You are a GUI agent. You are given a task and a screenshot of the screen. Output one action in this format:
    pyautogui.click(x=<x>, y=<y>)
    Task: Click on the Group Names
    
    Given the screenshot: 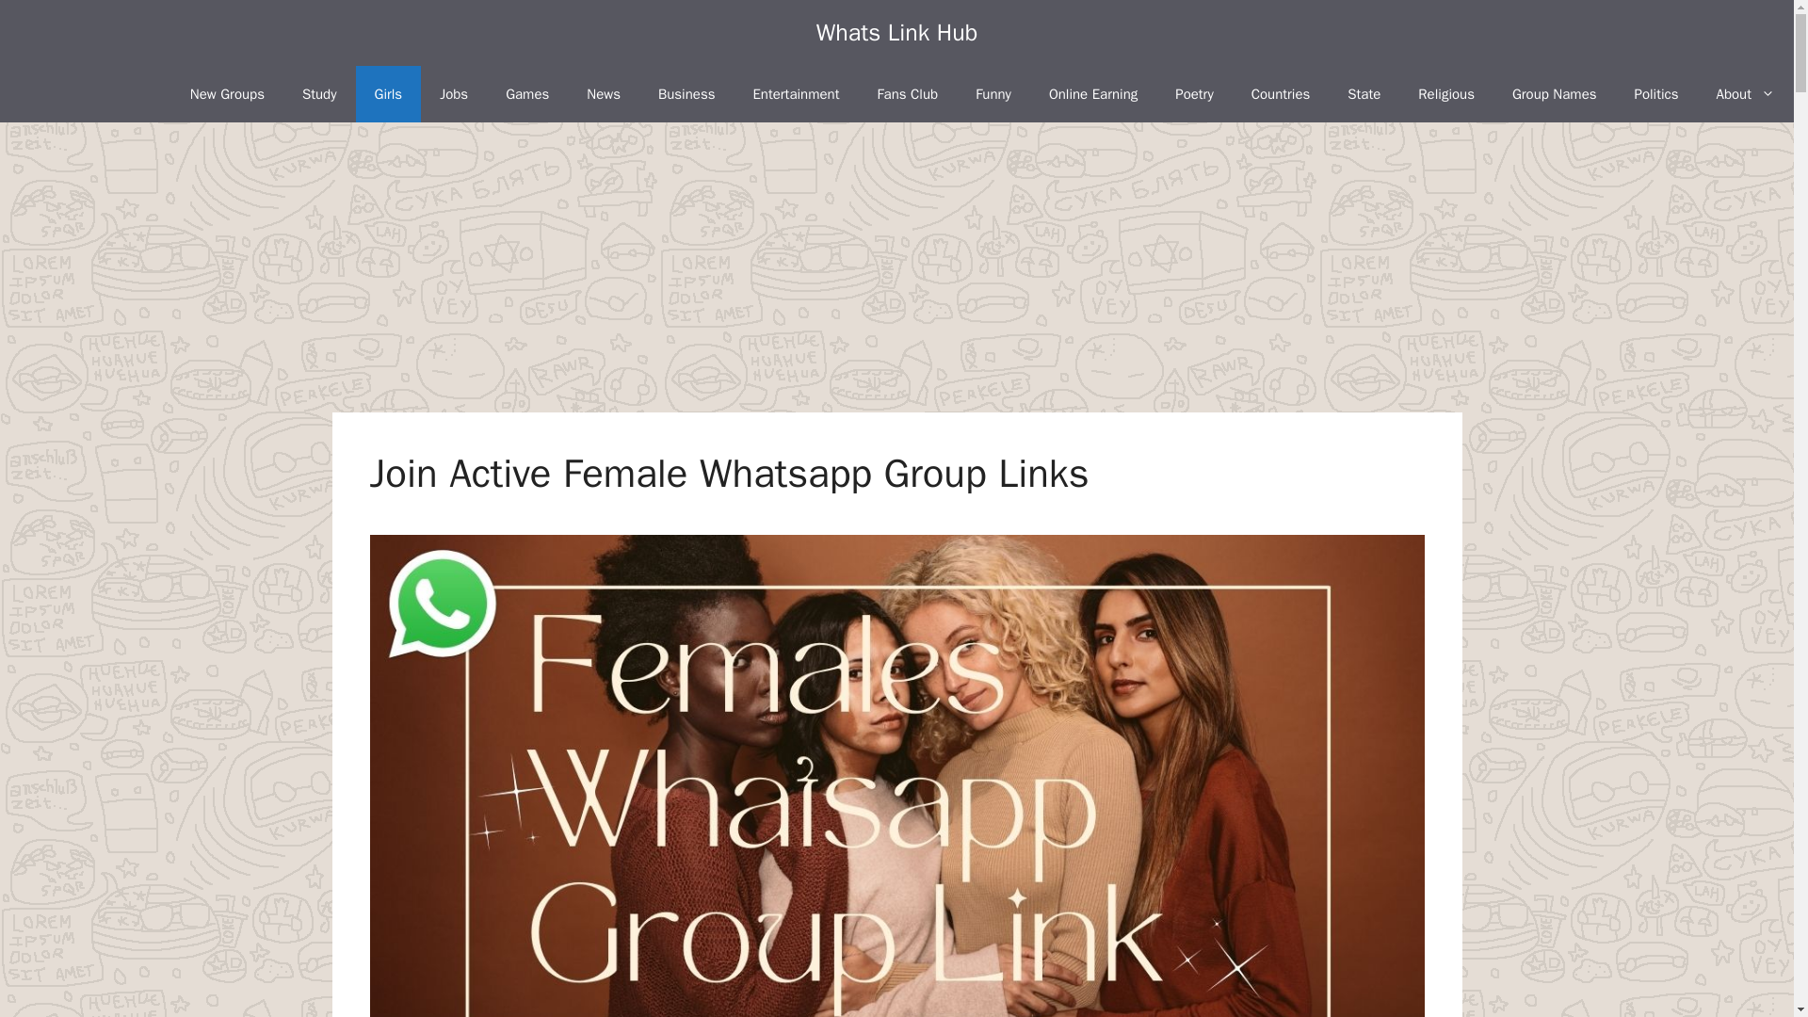 What is the action you would take?
    pyautogui.click(x=1554, y=94)
    